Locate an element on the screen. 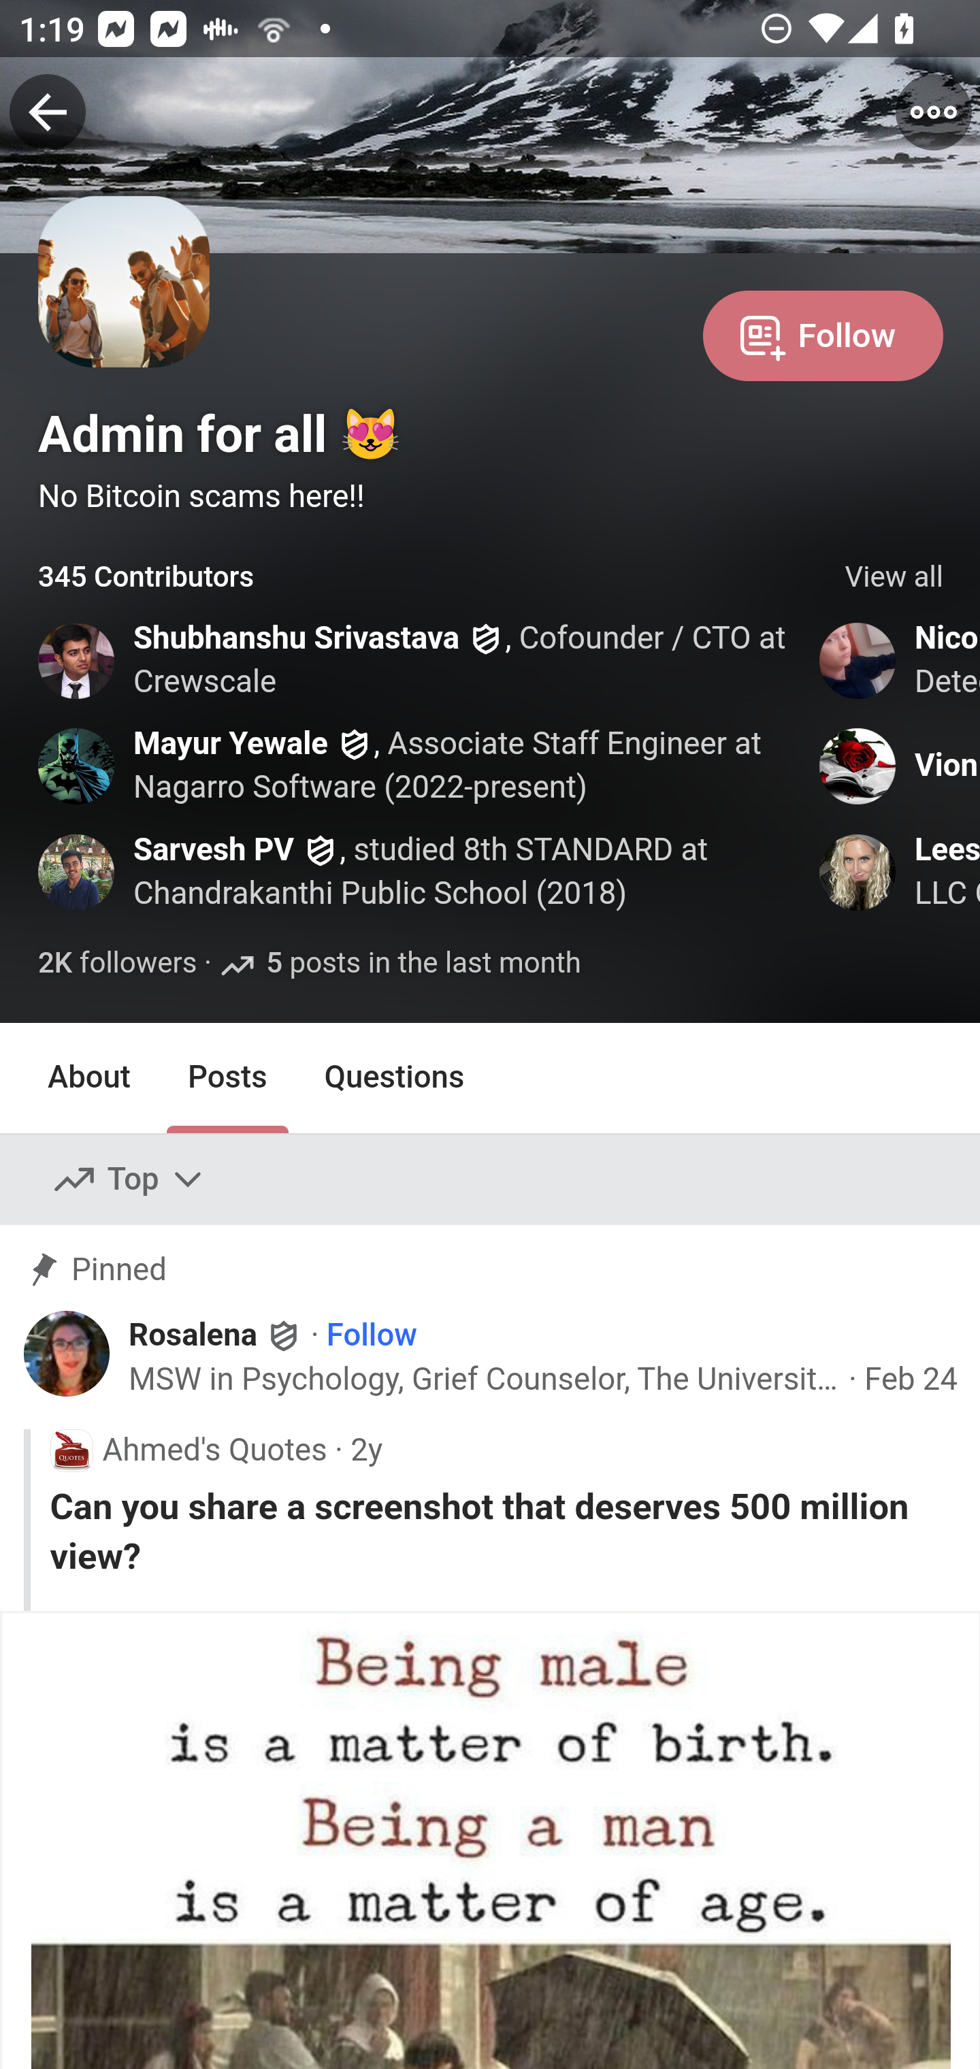  2K followers is located at coordinates (117, 965).